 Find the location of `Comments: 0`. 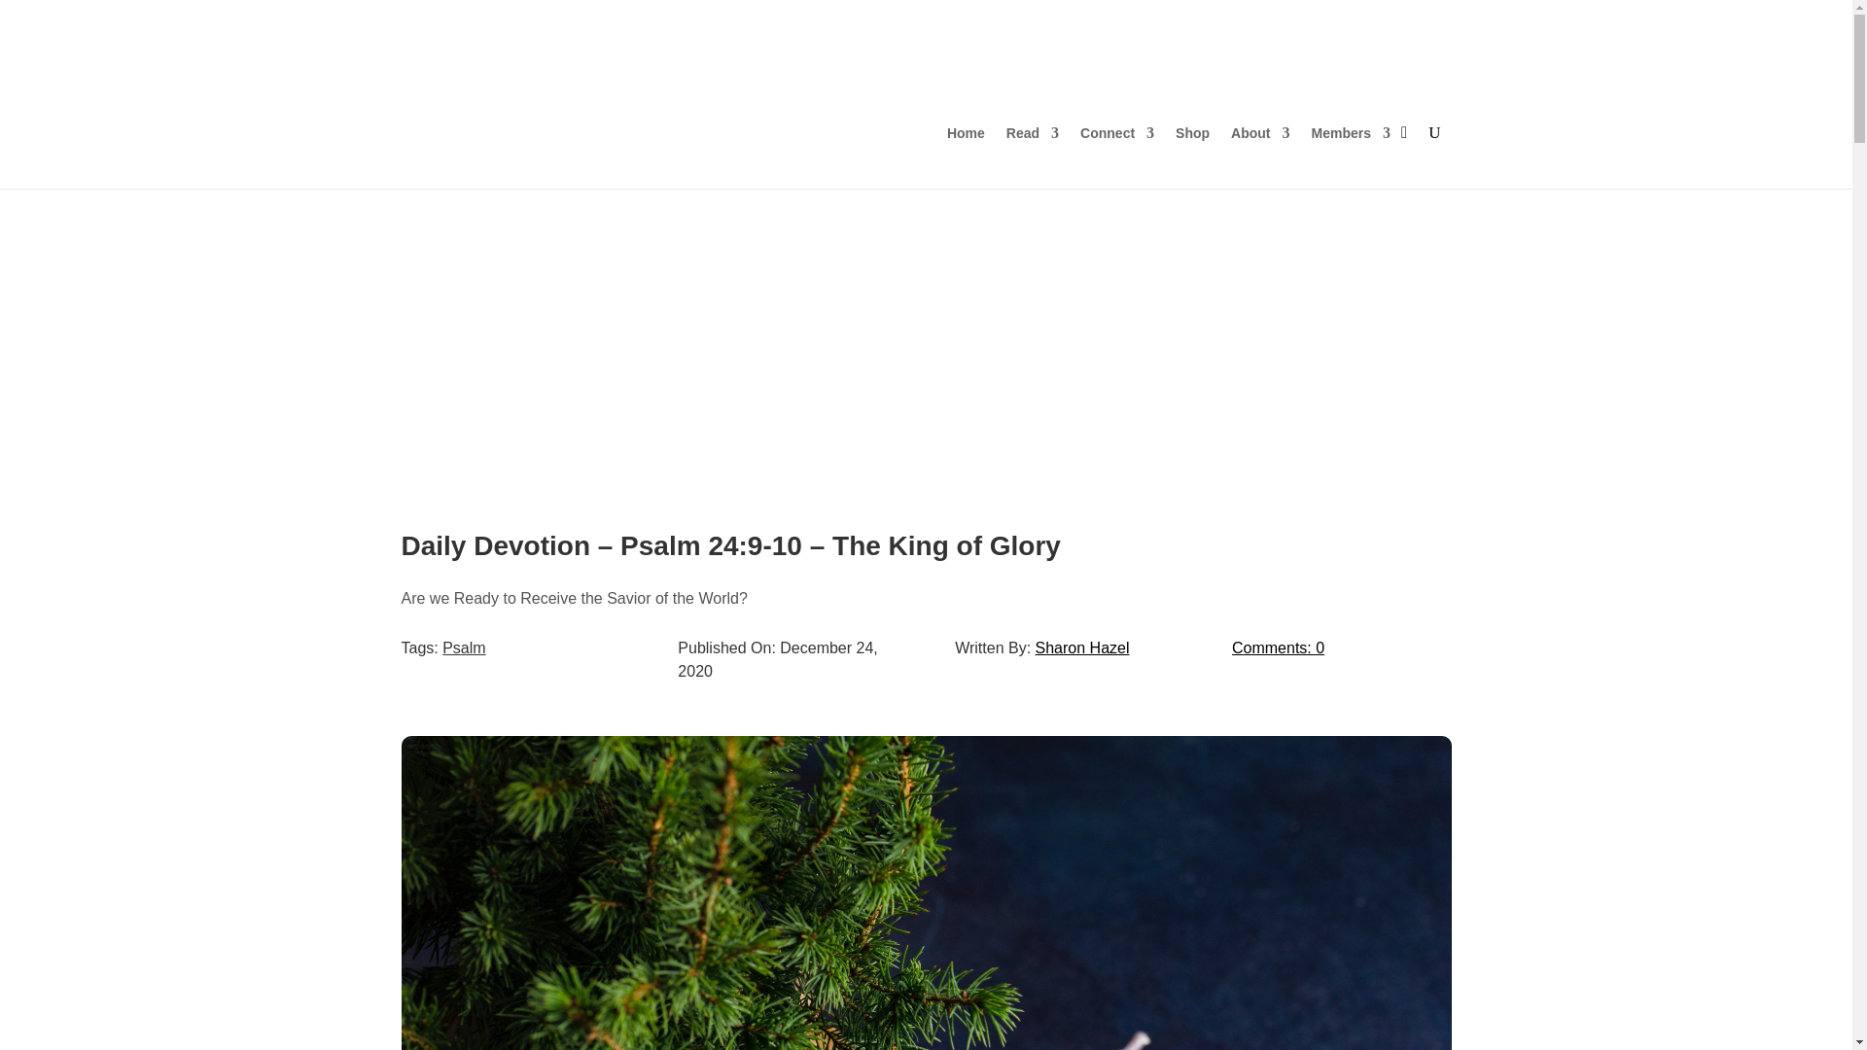

Comments: 0 is located at coordinates (1278, 647).